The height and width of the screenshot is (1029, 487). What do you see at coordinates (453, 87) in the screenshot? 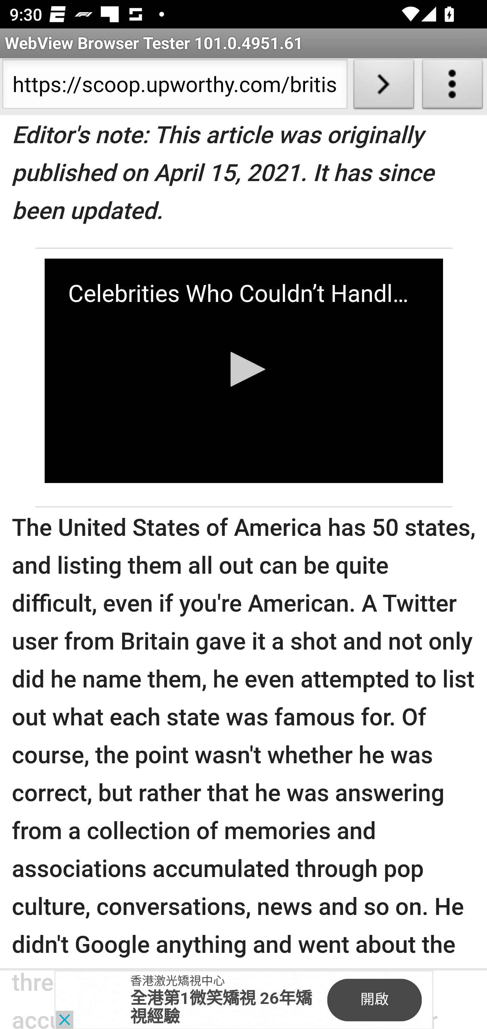
I see `About WebView` at bounding box center [453, 87].